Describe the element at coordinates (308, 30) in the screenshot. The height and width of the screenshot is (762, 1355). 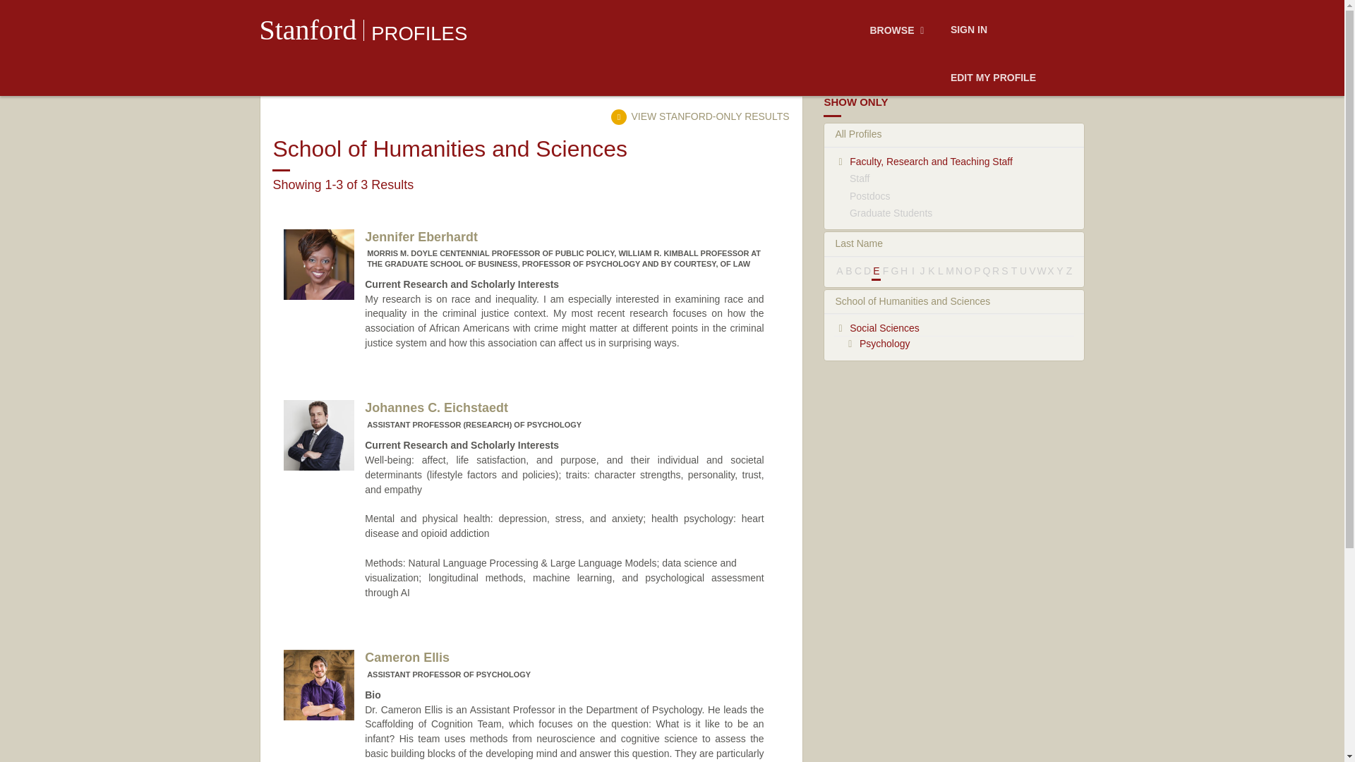
I see `Stanford` at that location.